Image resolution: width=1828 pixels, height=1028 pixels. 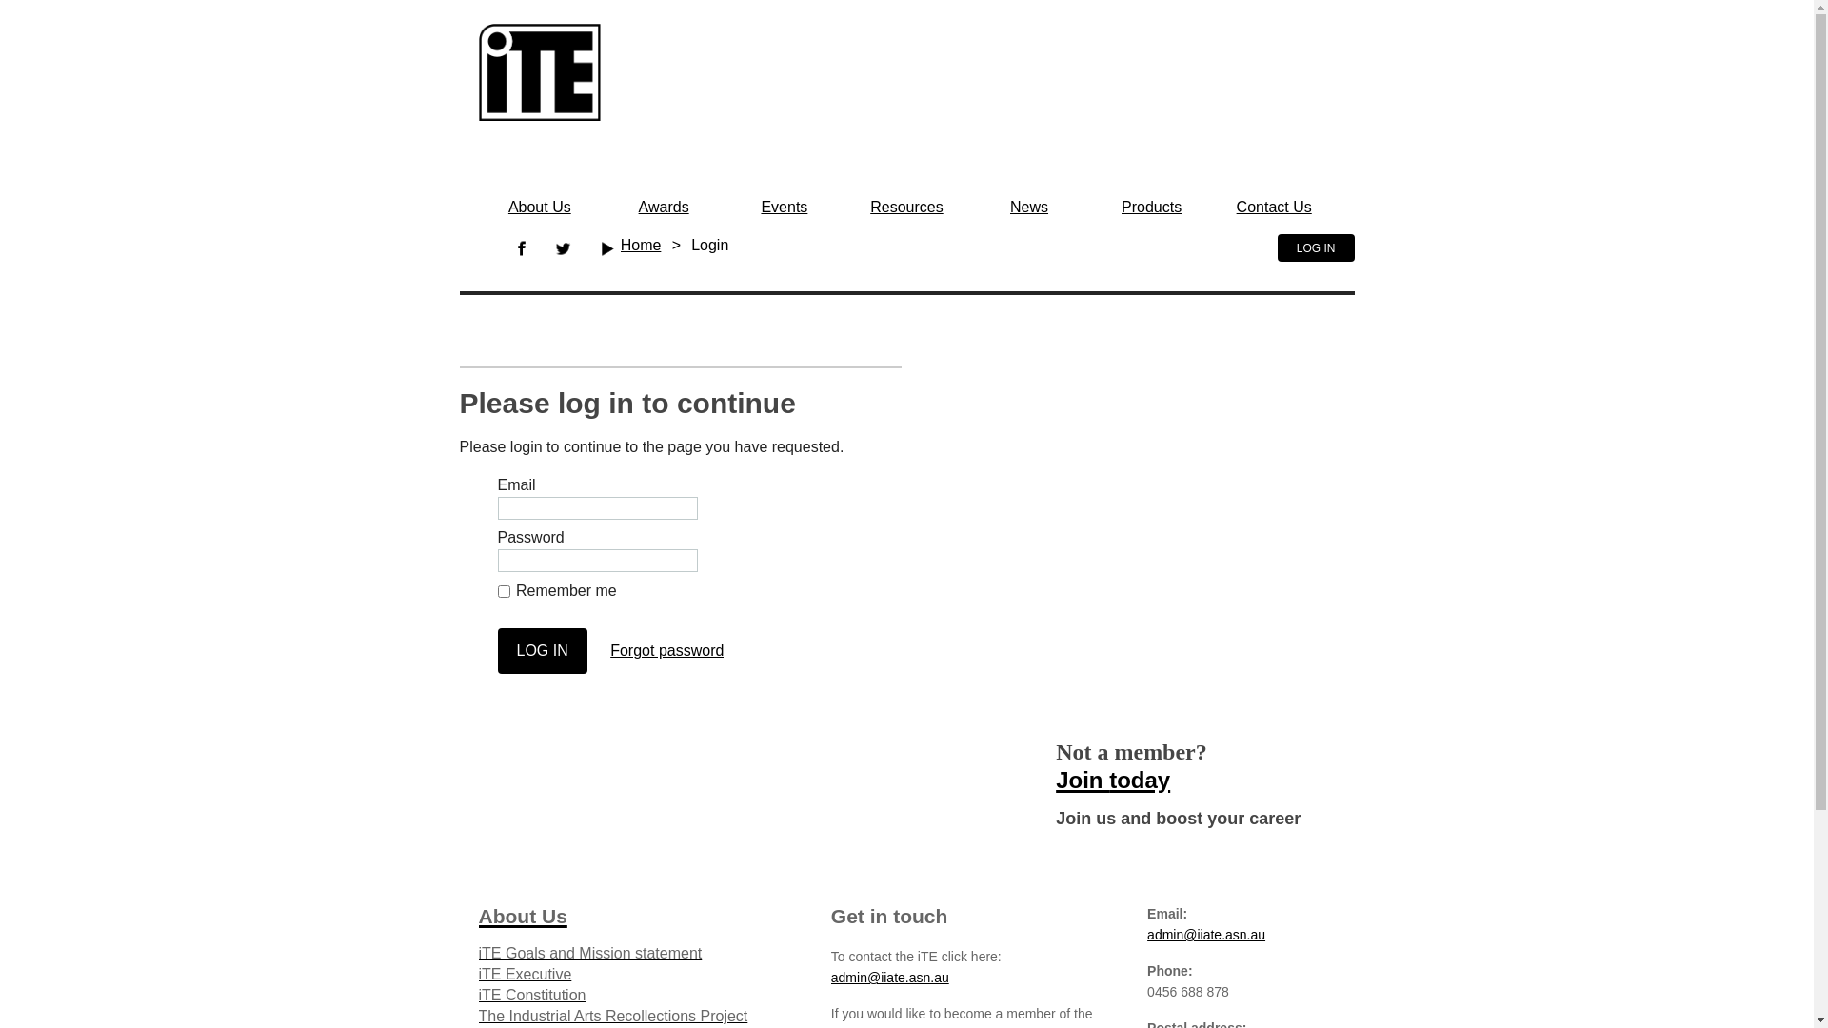 What do you see at coordinates (522, 248) in the screenshot?
I see `Facebook` at bounding box center [522, 248].